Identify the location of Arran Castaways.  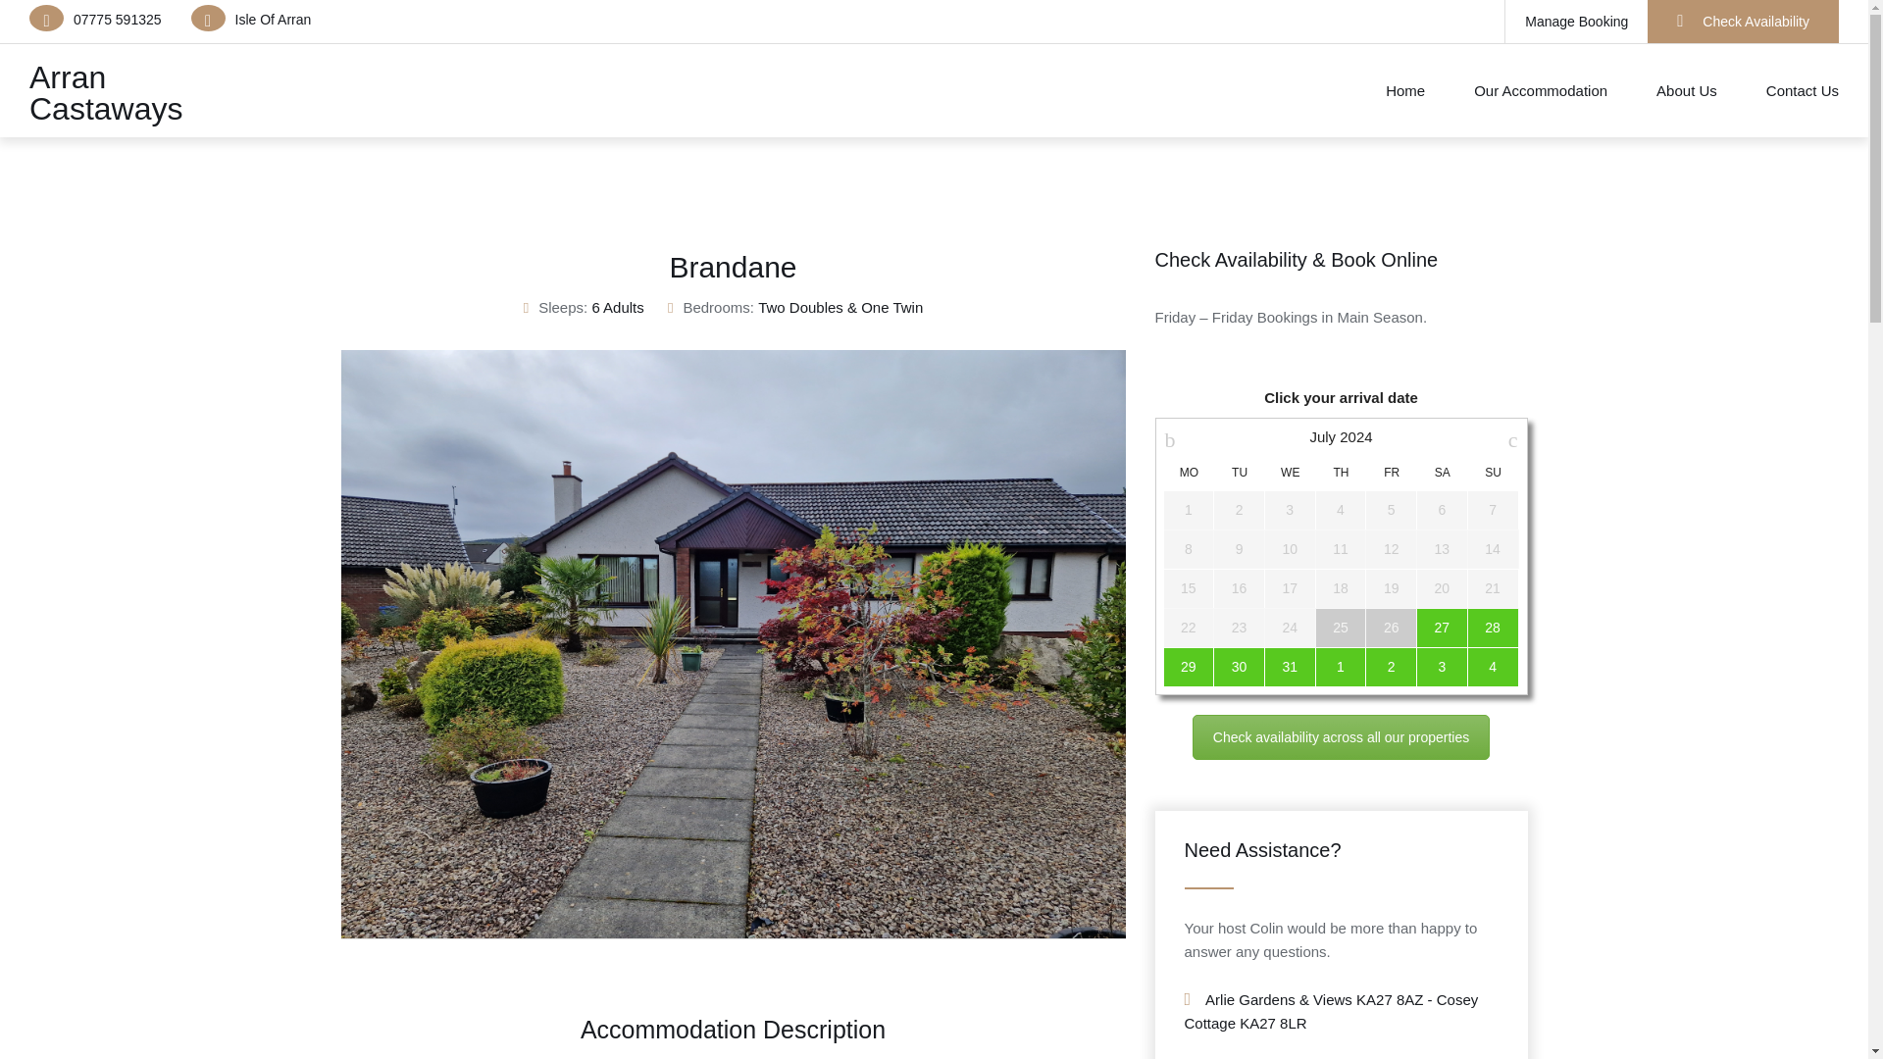
(106, 92).